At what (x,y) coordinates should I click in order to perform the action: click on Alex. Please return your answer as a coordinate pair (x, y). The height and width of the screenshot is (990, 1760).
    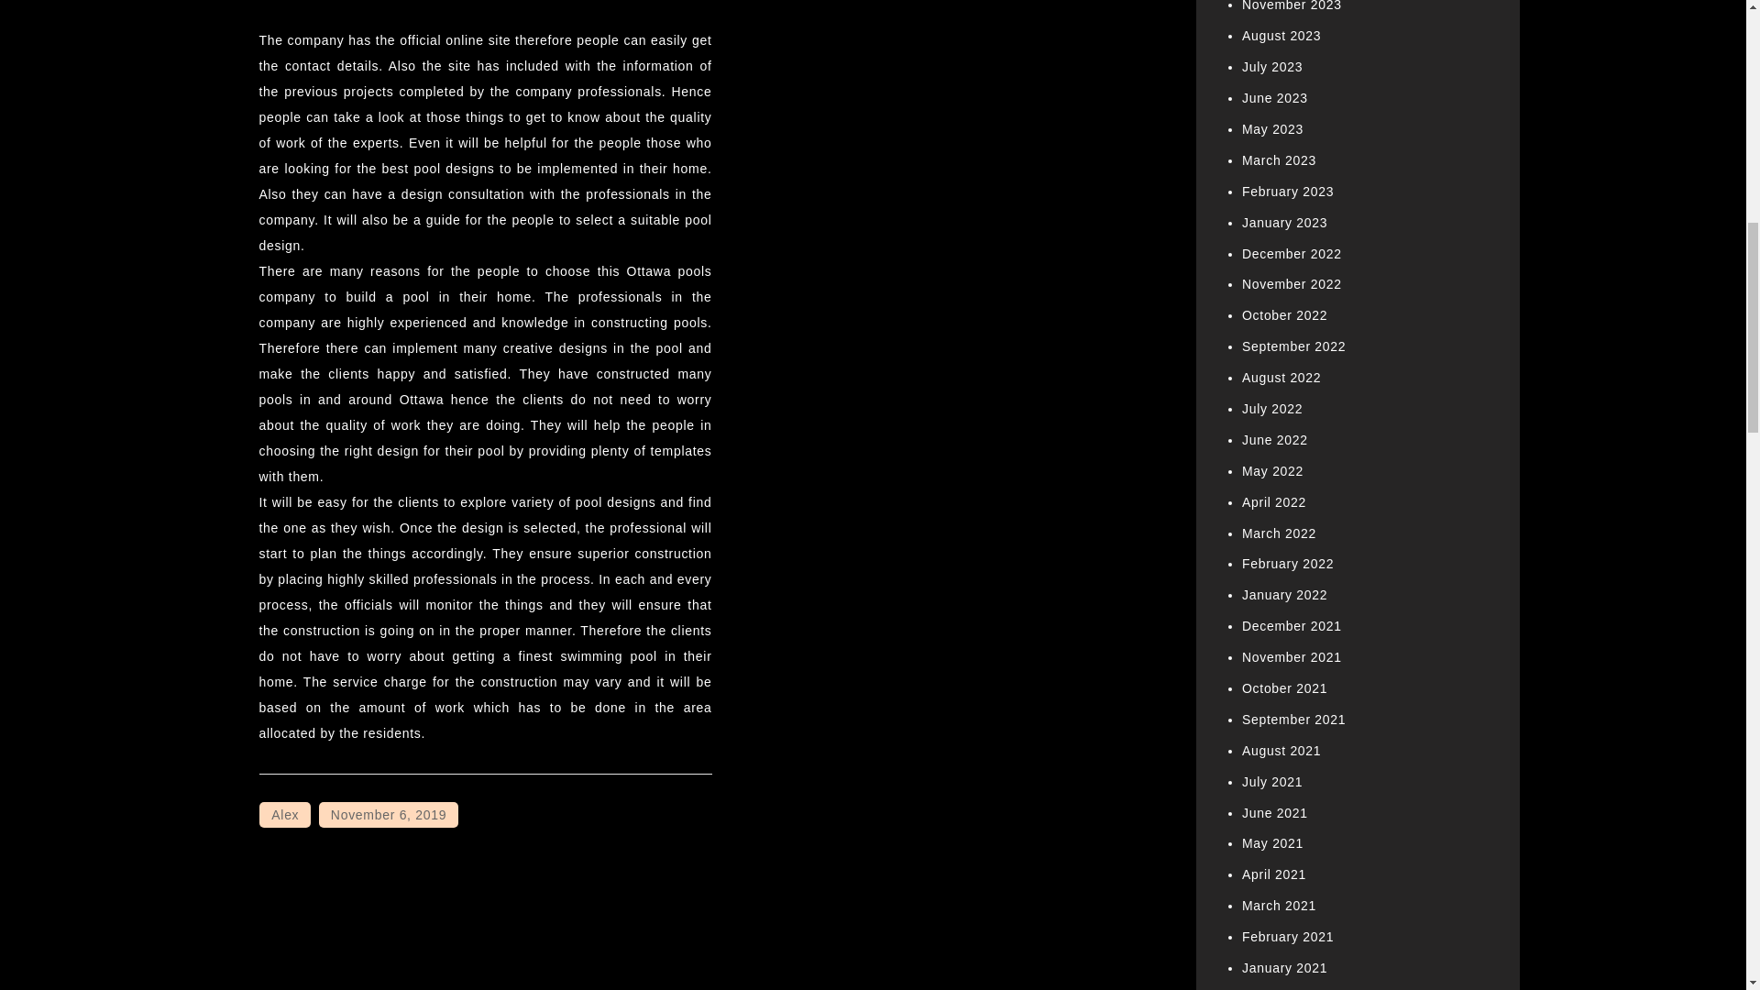
    Looking at the image, I should click on (284, 814).